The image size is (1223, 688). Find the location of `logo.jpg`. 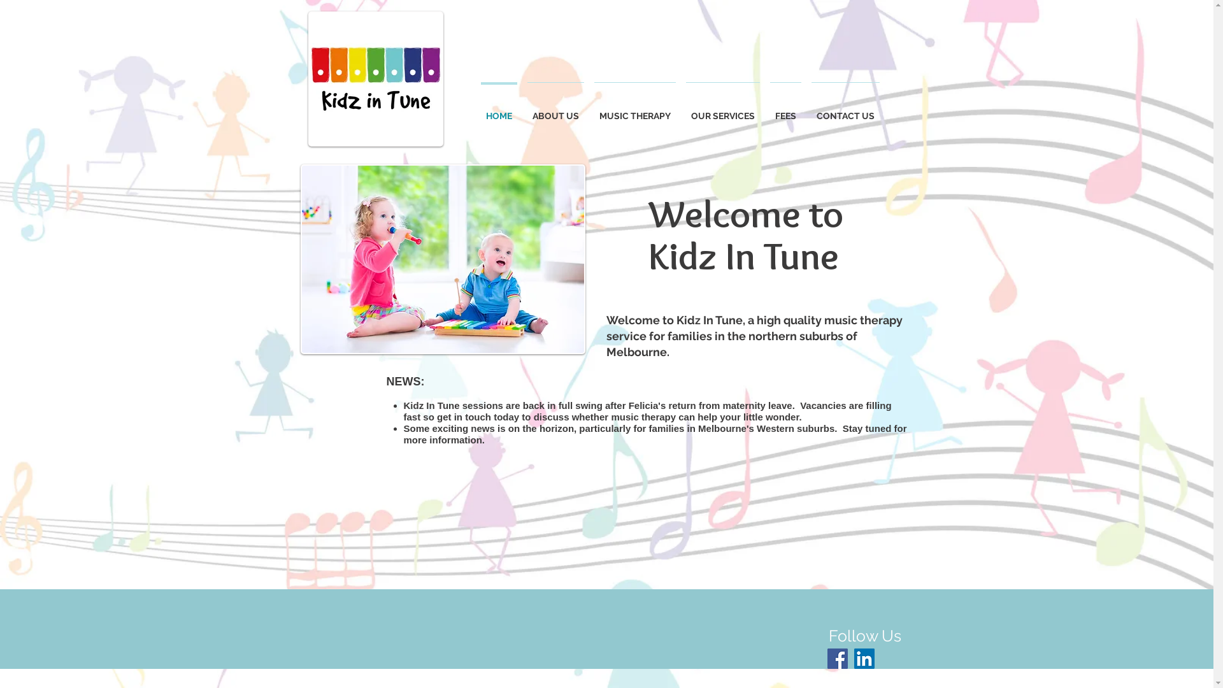

logo.jpg is located at coordinates (376, 79).